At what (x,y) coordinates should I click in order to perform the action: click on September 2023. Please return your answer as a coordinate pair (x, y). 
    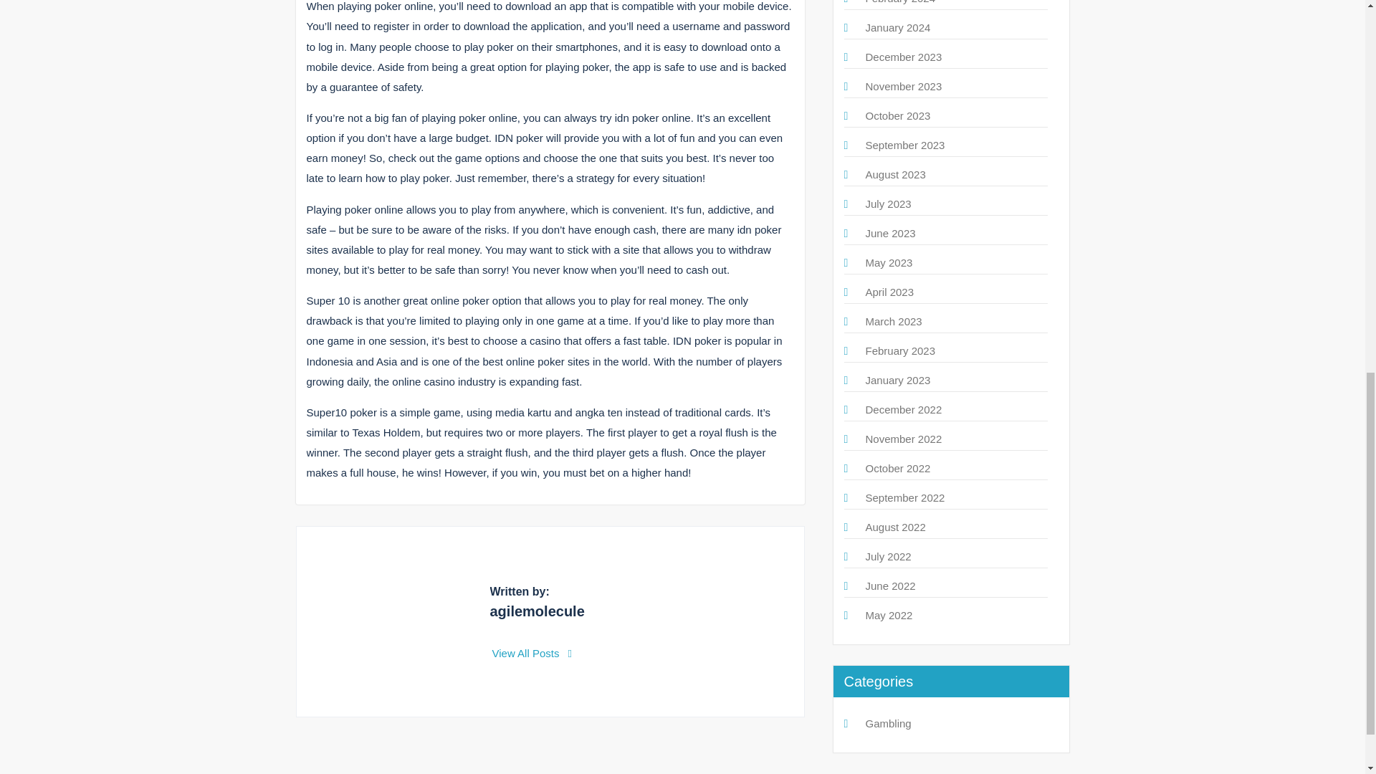
    Looking at the image, I should click on (905, 145).